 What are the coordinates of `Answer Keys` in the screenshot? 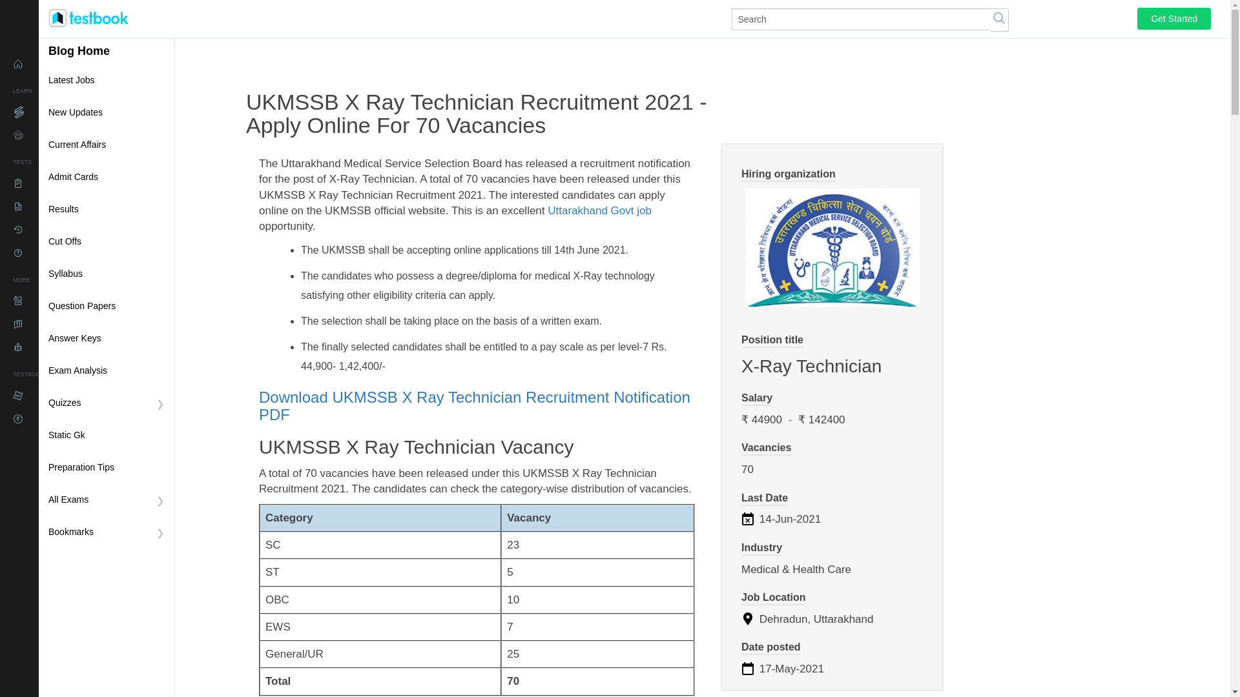 It's located at (106, 338).